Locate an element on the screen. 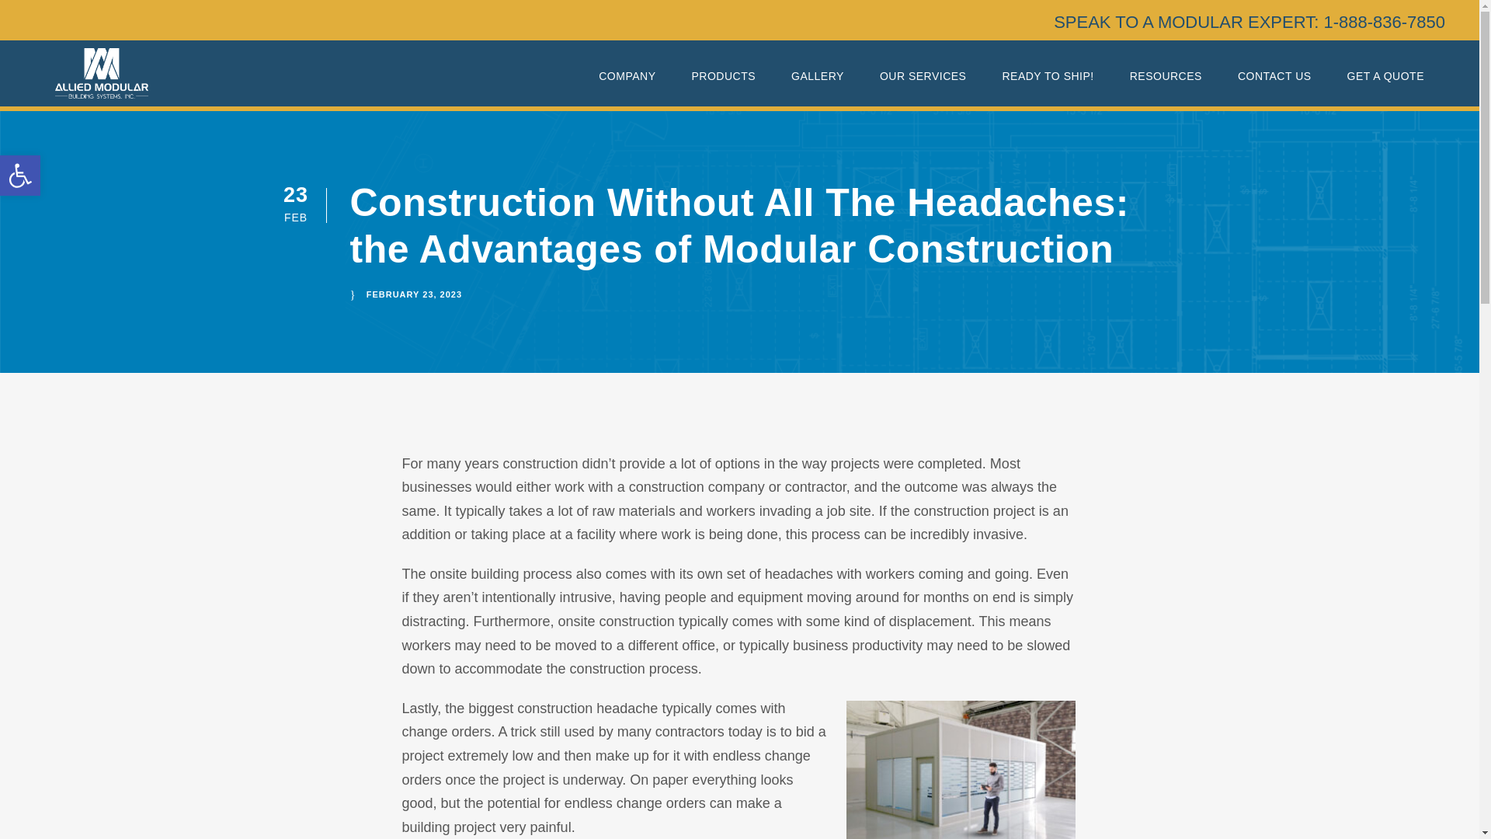 This screenshot has width=1491, height=839. Call Allied Modular is located at coordinates (20, 175).